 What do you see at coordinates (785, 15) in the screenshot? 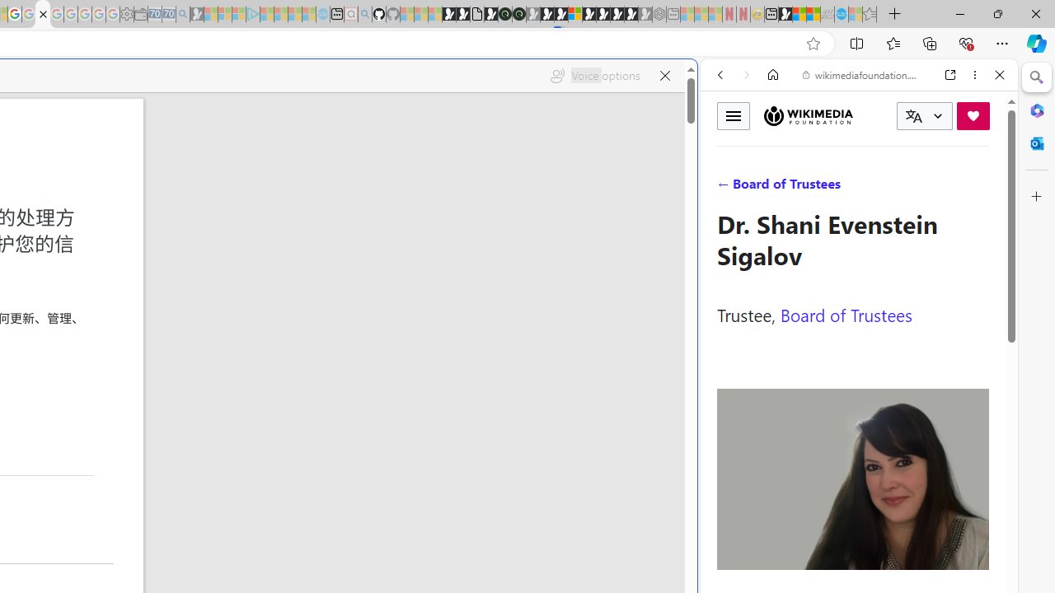
I see `MSN` at bounding box center [785, 15].